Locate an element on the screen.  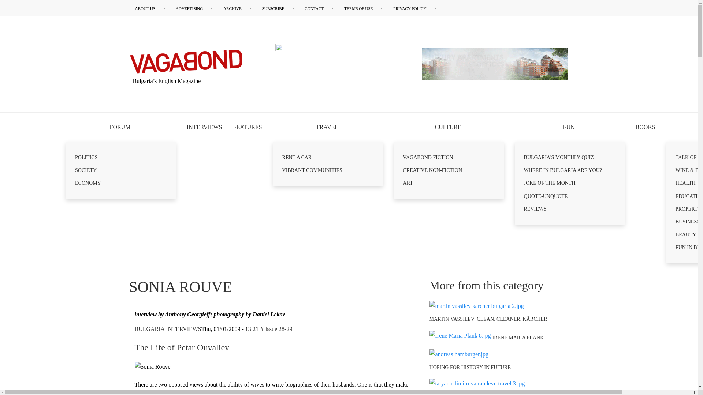
ADVERTISING is located at coordinates (194, 8).